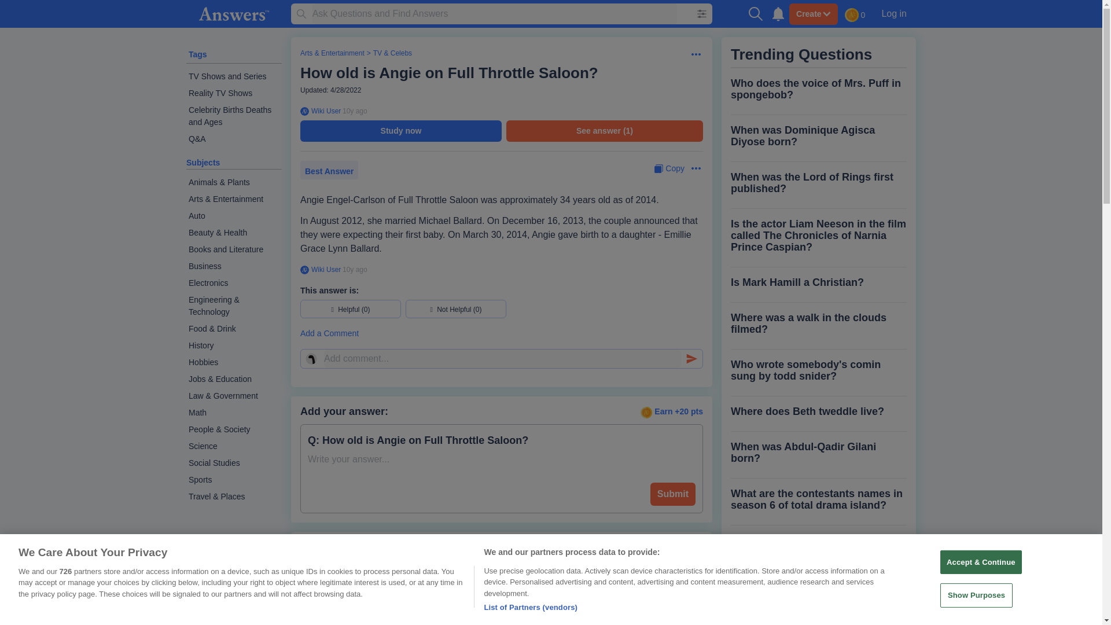 Image resolution: width=1111 pixels, height=625 pixels. Describe the element at coordinates (355, 270) in the screenshot. I see `2014-04-11 14:55:30` at that location.